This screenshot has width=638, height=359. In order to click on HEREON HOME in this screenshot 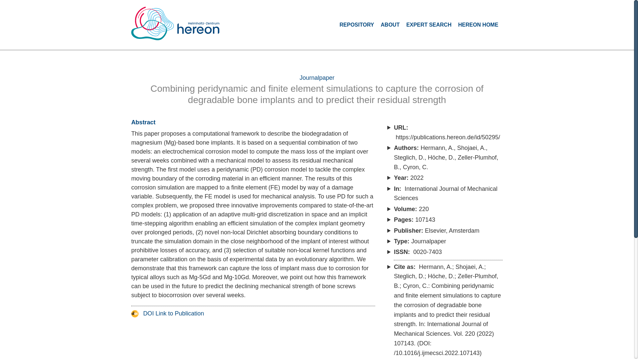, I will do `click(478, 25)`.